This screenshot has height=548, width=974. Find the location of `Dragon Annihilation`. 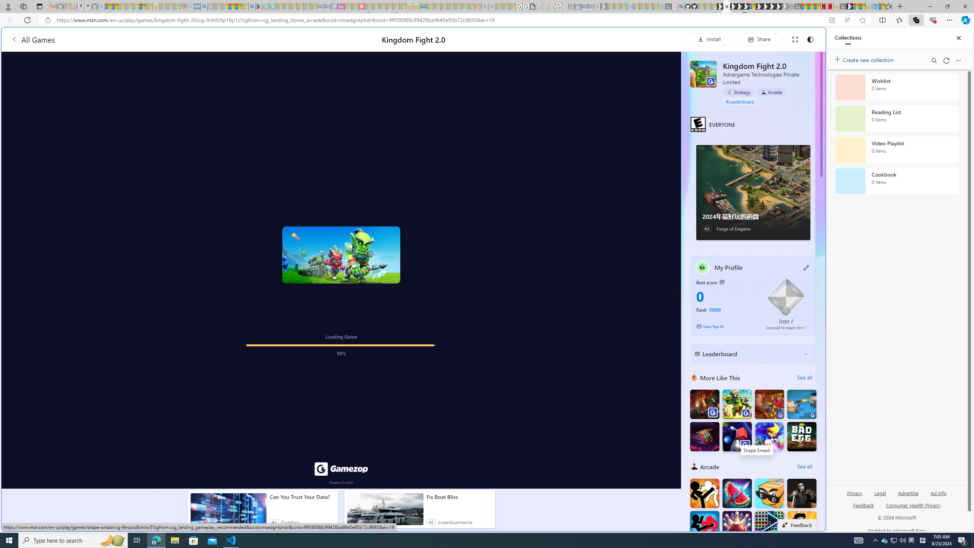

Dragon Annihilation is located at coordinates (705, 404).